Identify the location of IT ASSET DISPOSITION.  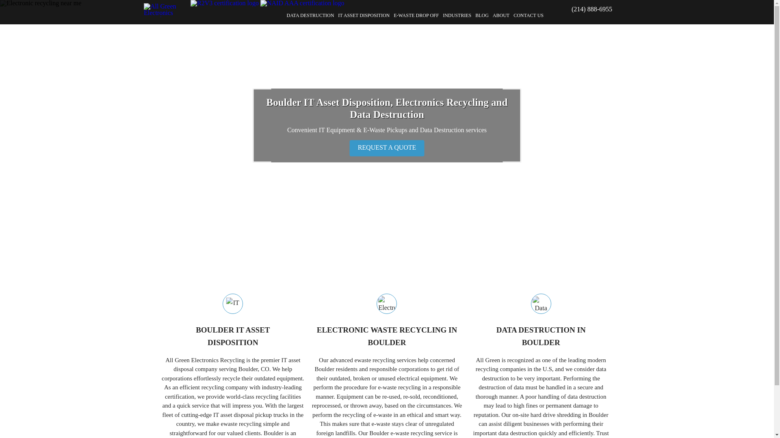
(310, 15).